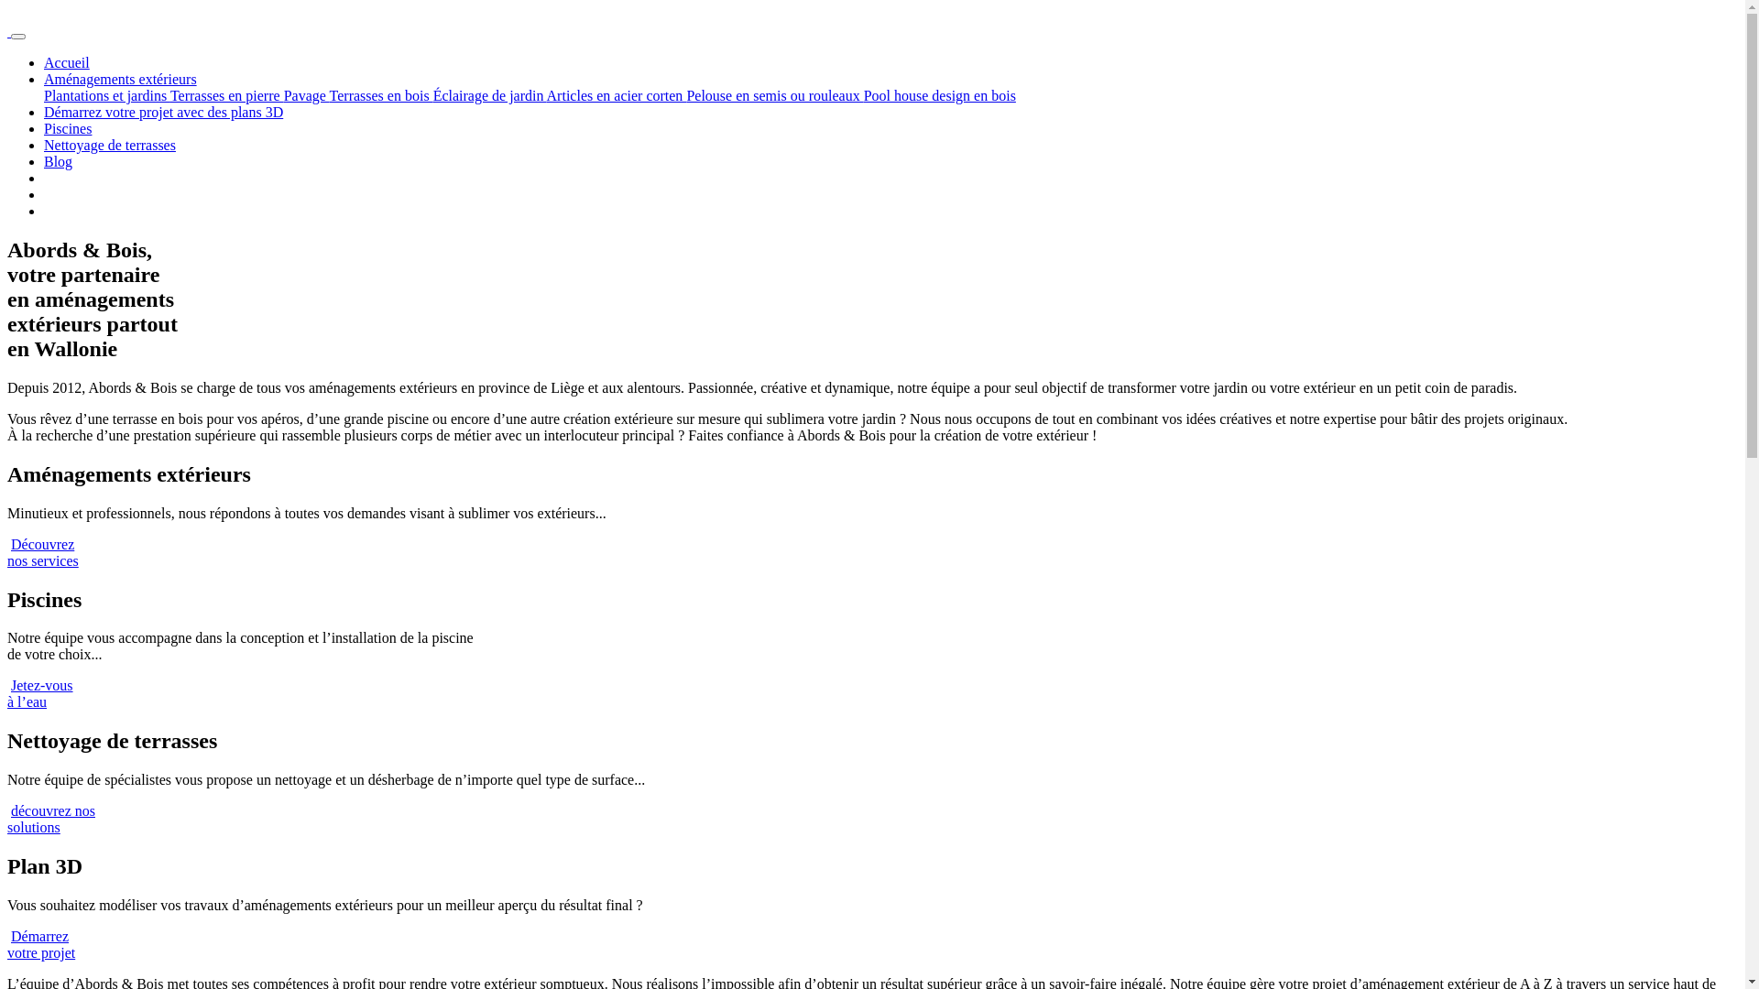 The height and width of the screenshot is (989, 1759). I want to click on Pelouse en semis ou rouleaux, so click(775, 95).